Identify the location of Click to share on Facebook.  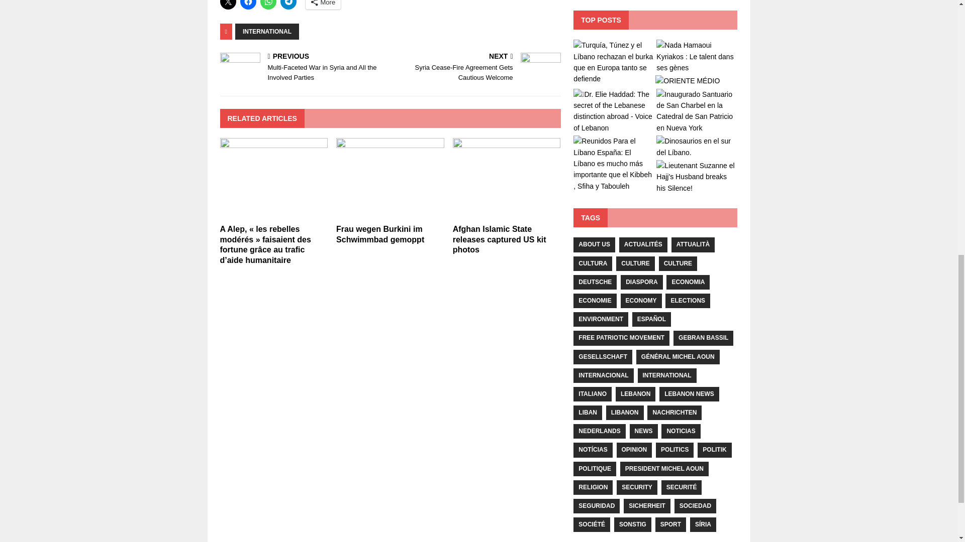
(248, 5).